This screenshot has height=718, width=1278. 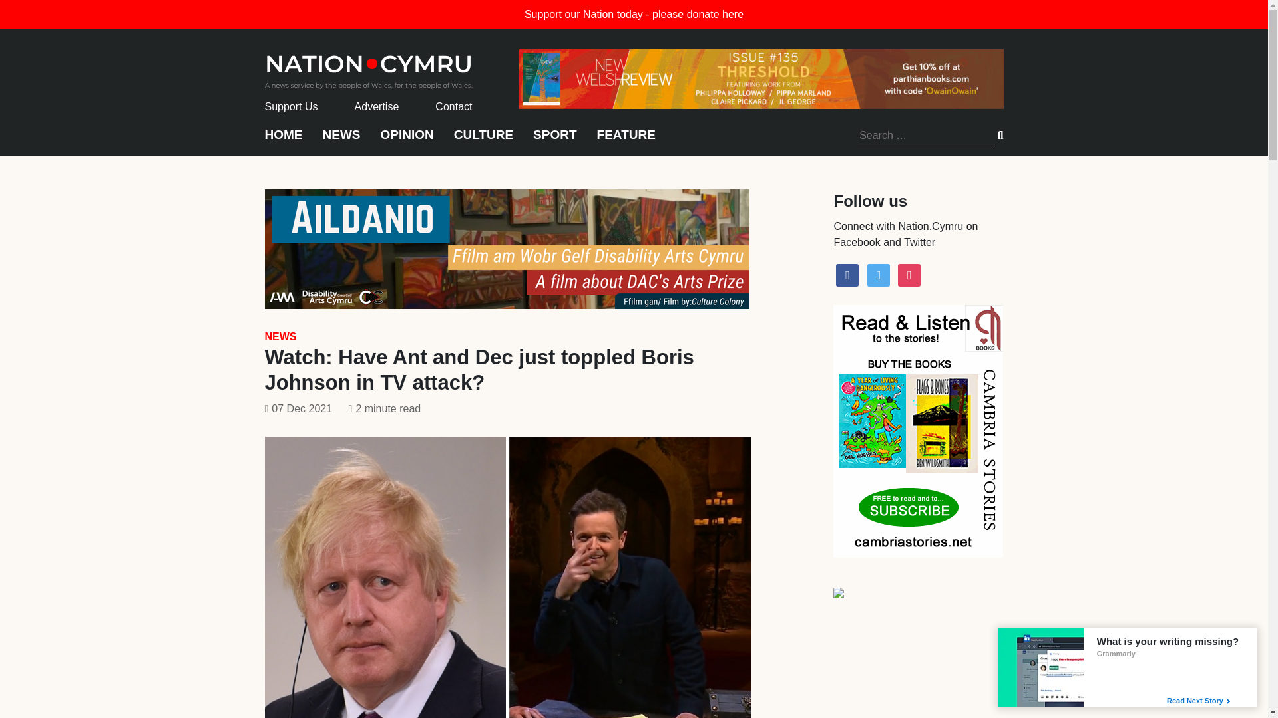 What do you see at coordinates (626, 141) in the screenshot?
I see `FEATURE` at bounding box center [626, 141].